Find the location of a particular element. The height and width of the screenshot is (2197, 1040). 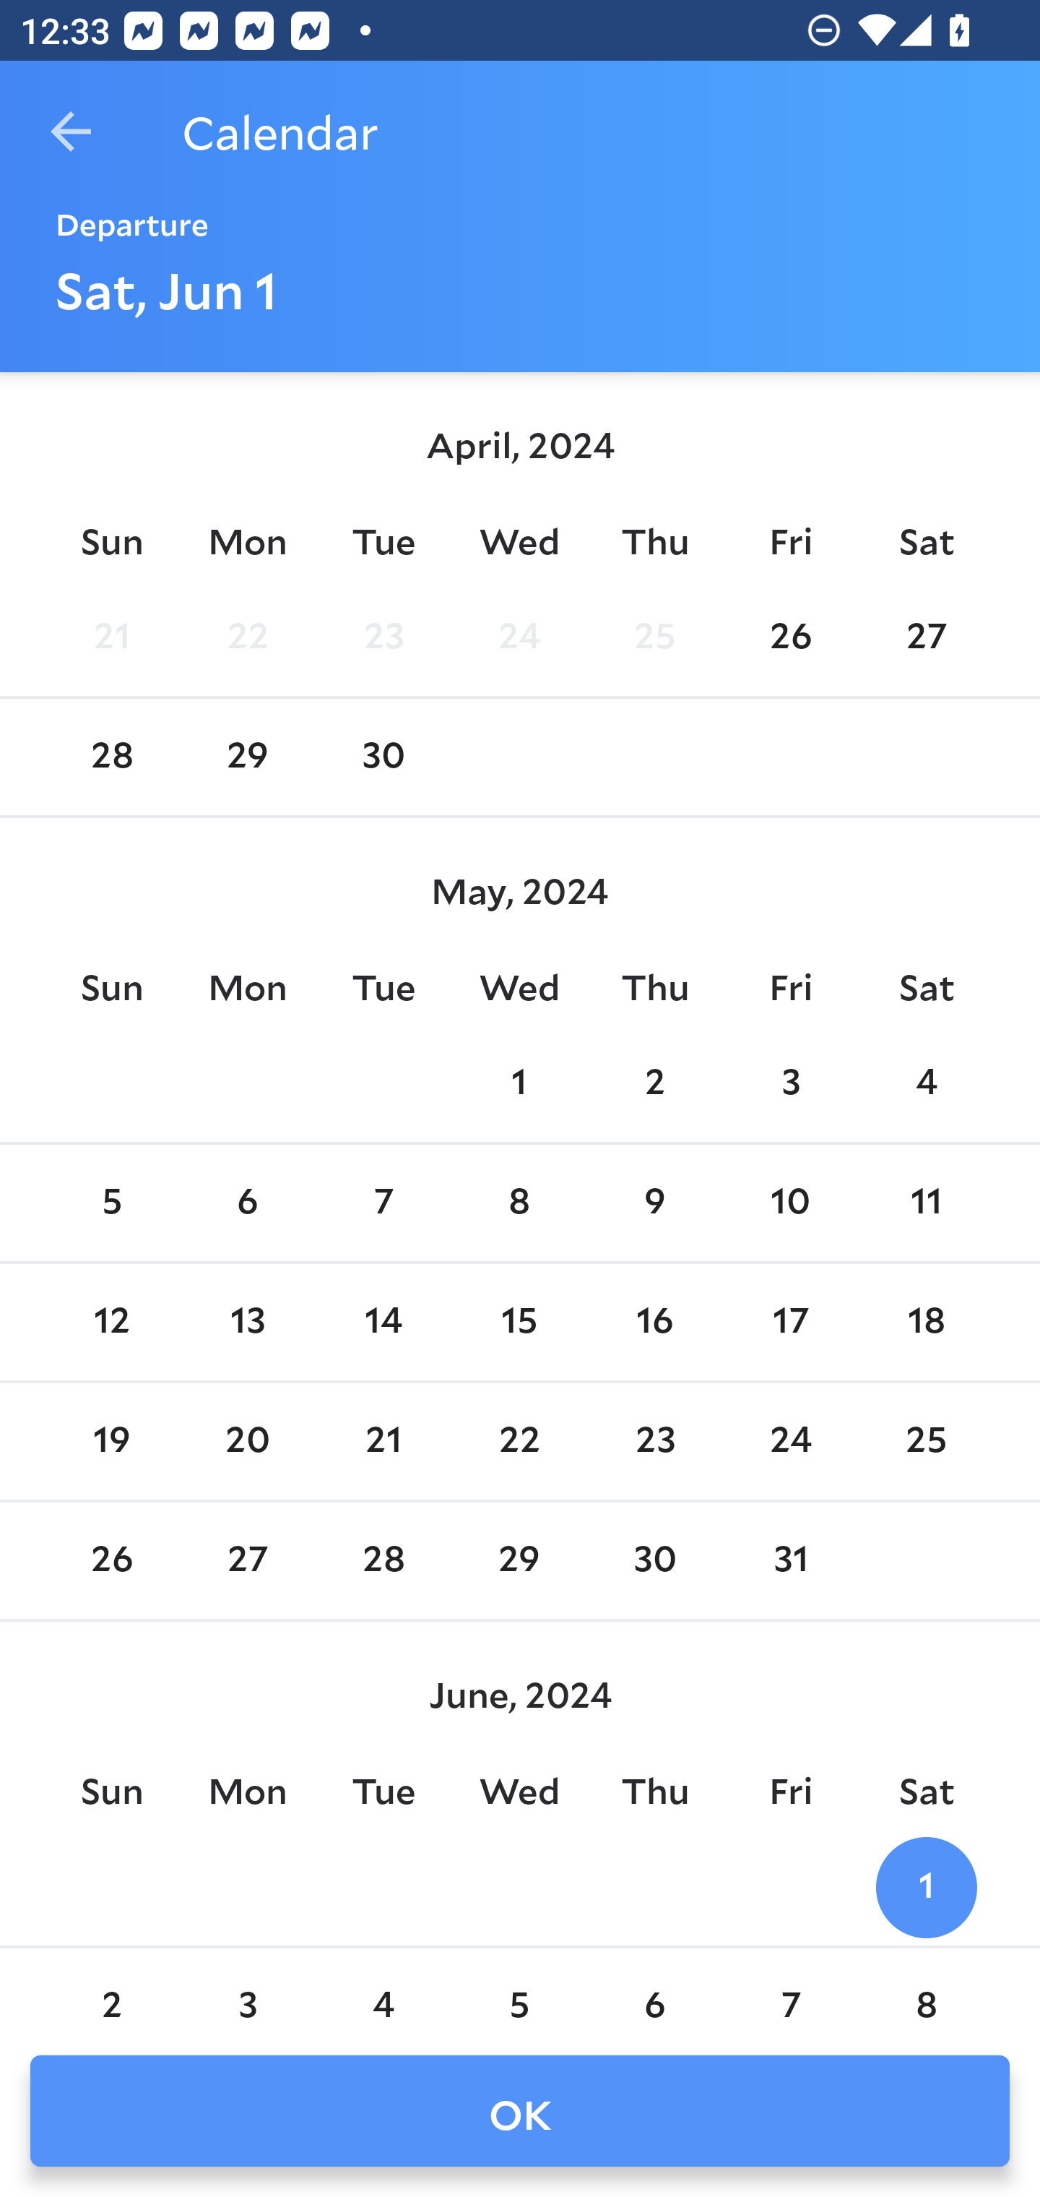

30 is located at coordinates (654, 1562).